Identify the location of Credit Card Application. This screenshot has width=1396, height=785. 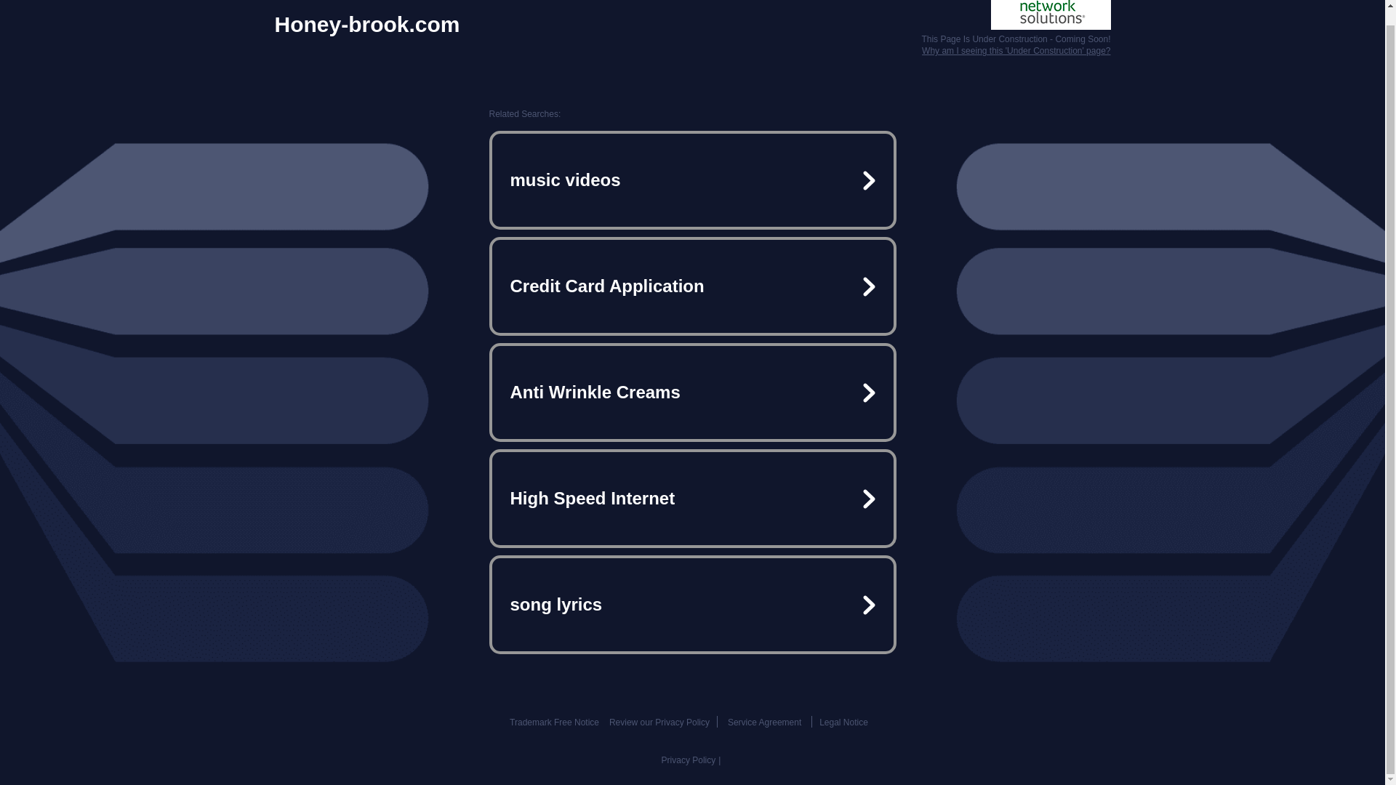
(692, 286).